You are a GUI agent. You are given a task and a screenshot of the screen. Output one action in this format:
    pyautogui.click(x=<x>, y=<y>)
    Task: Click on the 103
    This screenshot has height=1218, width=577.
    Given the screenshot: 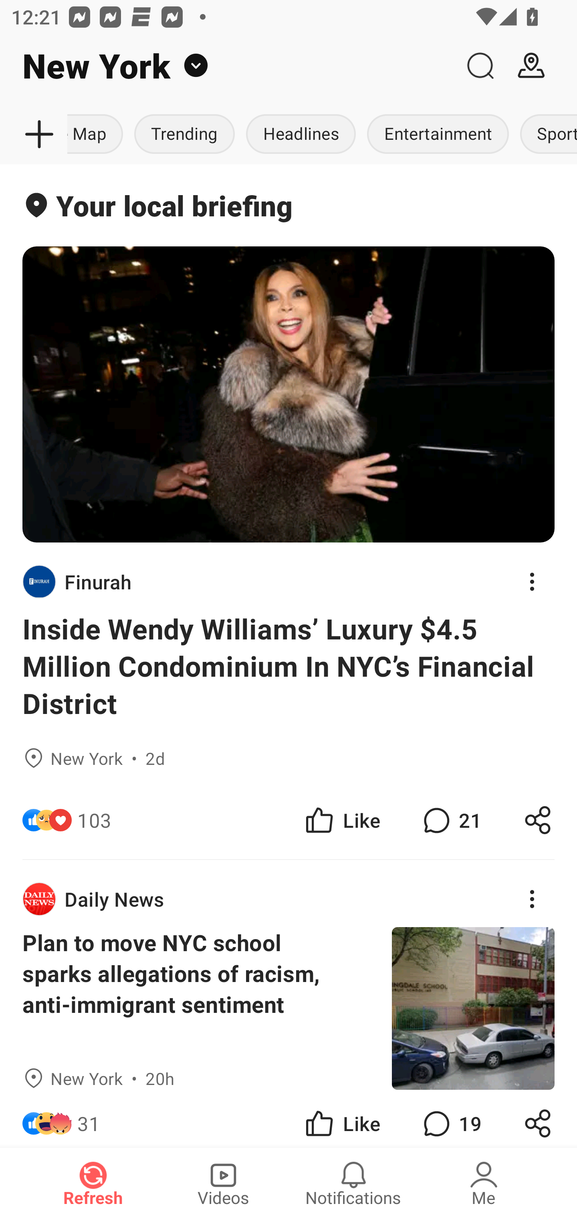 What is the action you would take?
    pyautogui.click(x=95, y=820)
    